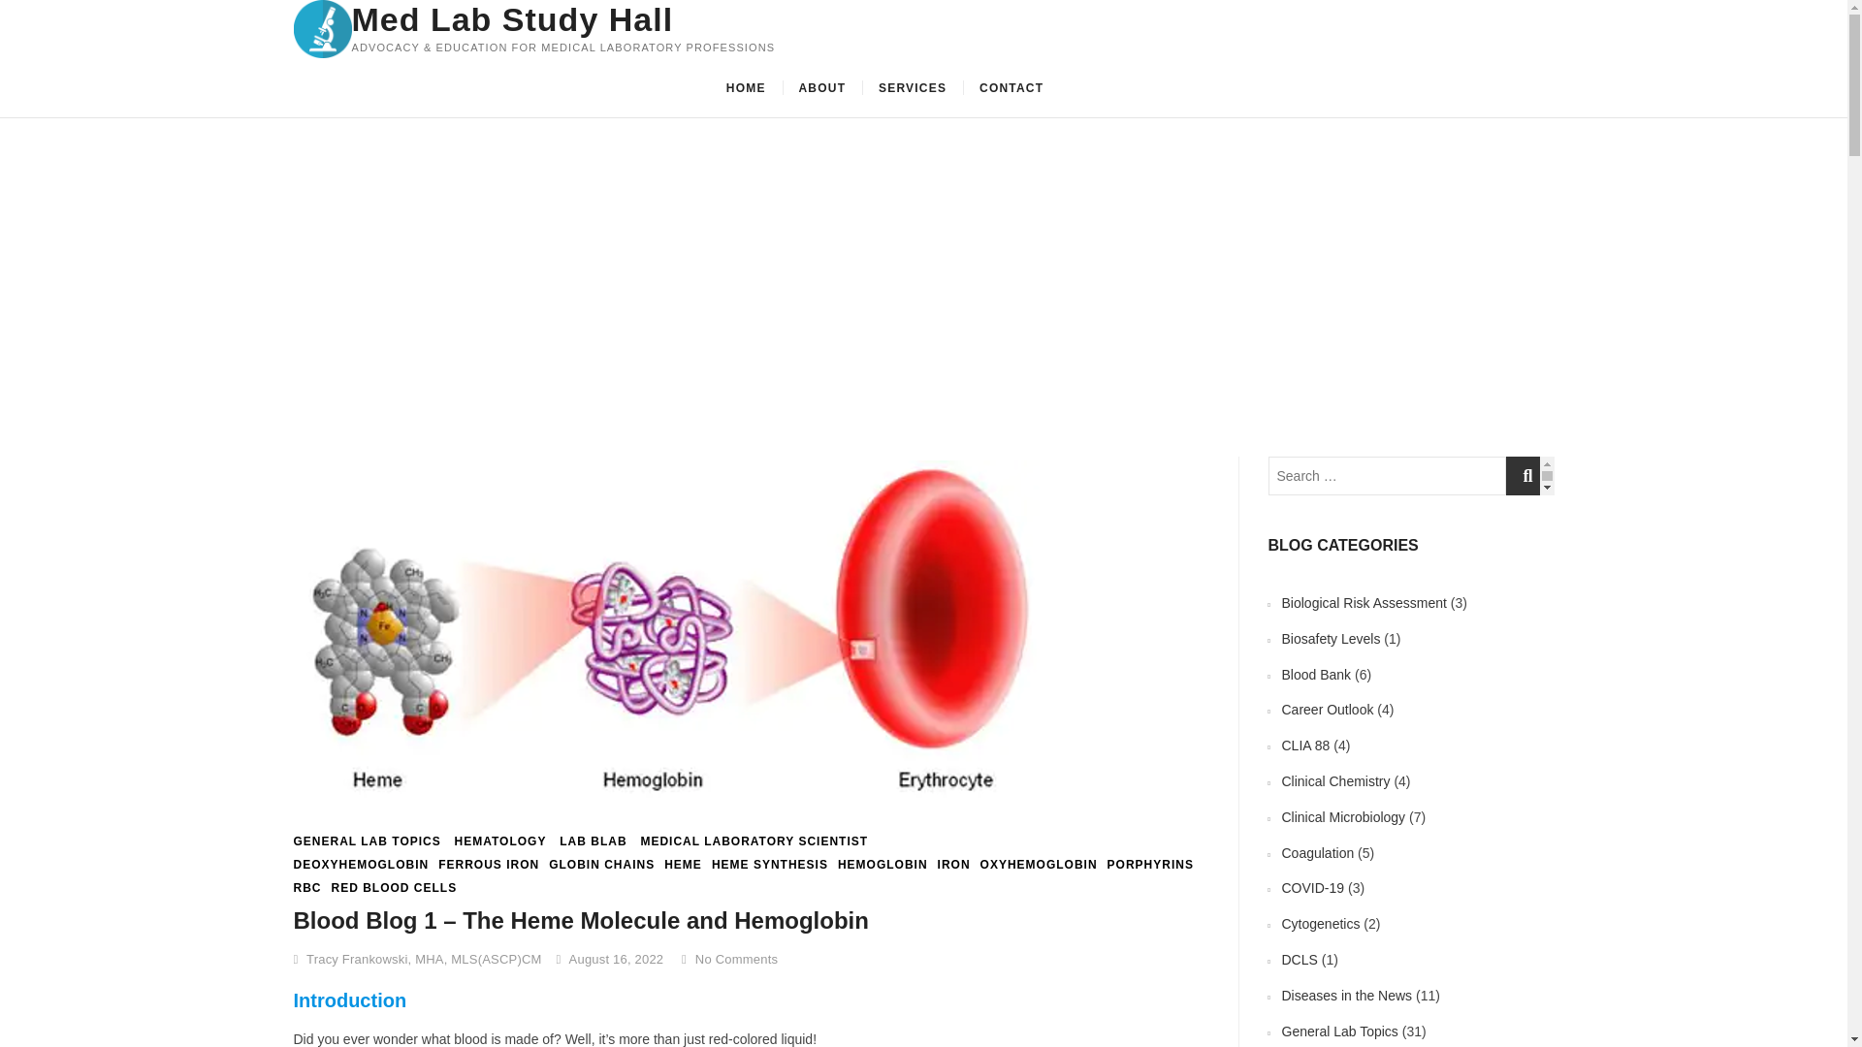 This screenshot has width=1862, height=1047. Describe the element at coordinates (366, 841) in the screenshot. I see `GENERAL LAB TOPICS` at that location.